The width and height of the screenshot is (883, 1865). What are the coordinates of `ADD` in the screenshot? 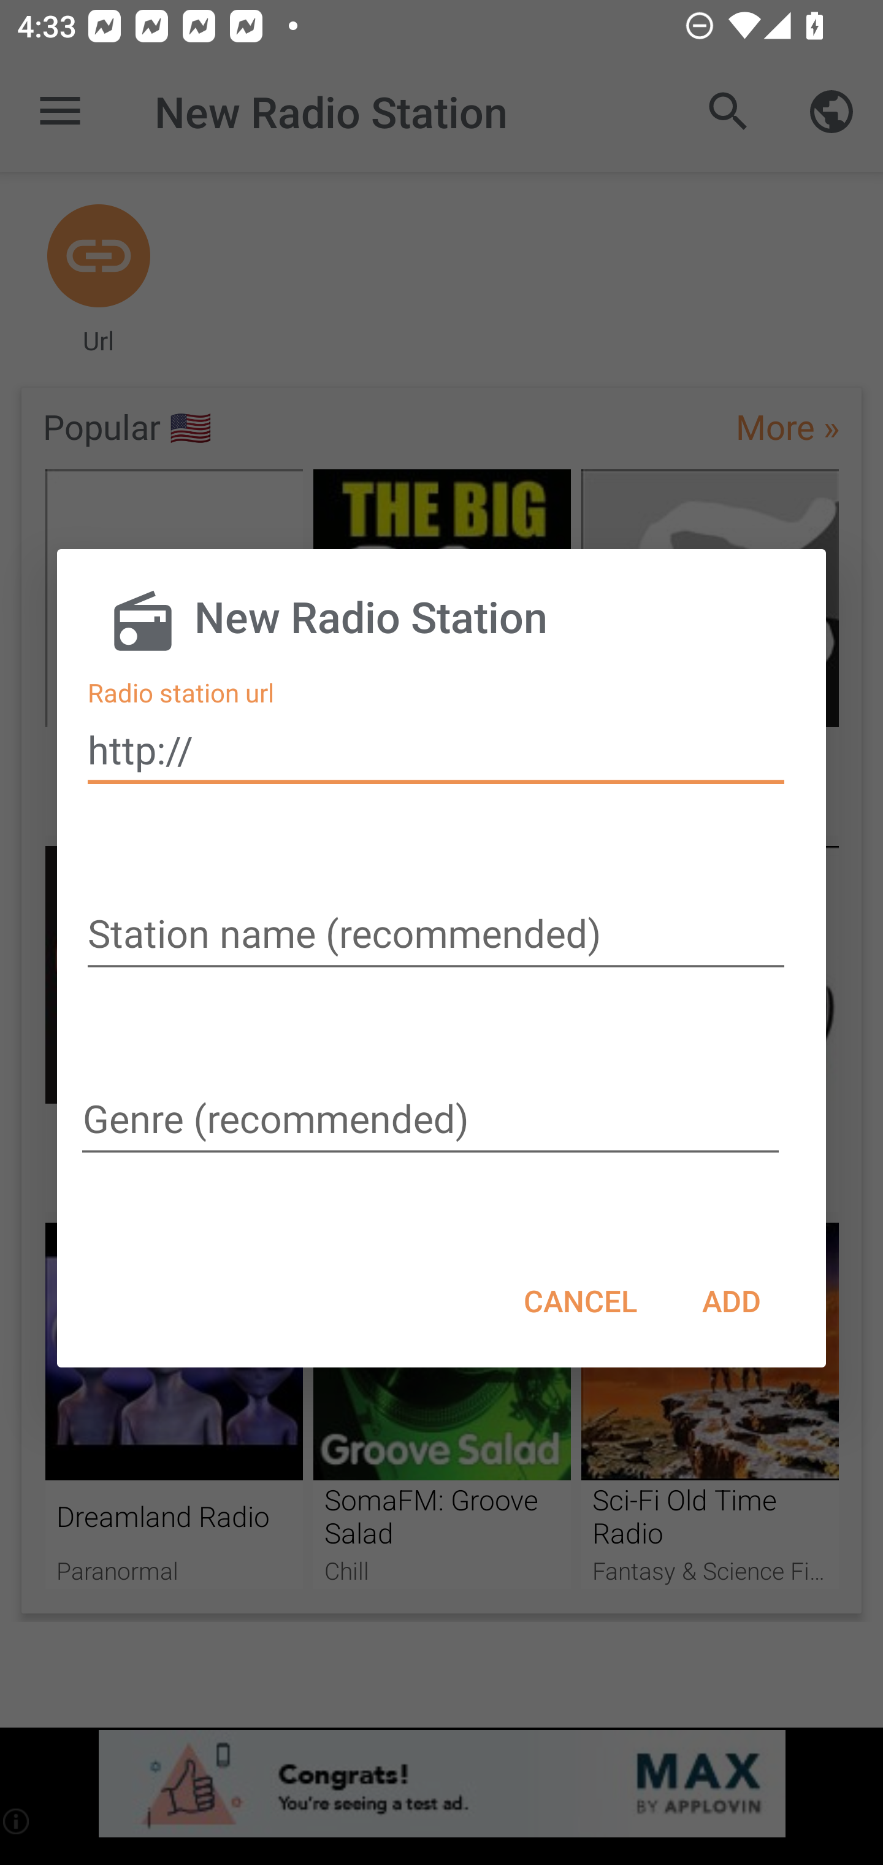 It's located at (731, 1301).